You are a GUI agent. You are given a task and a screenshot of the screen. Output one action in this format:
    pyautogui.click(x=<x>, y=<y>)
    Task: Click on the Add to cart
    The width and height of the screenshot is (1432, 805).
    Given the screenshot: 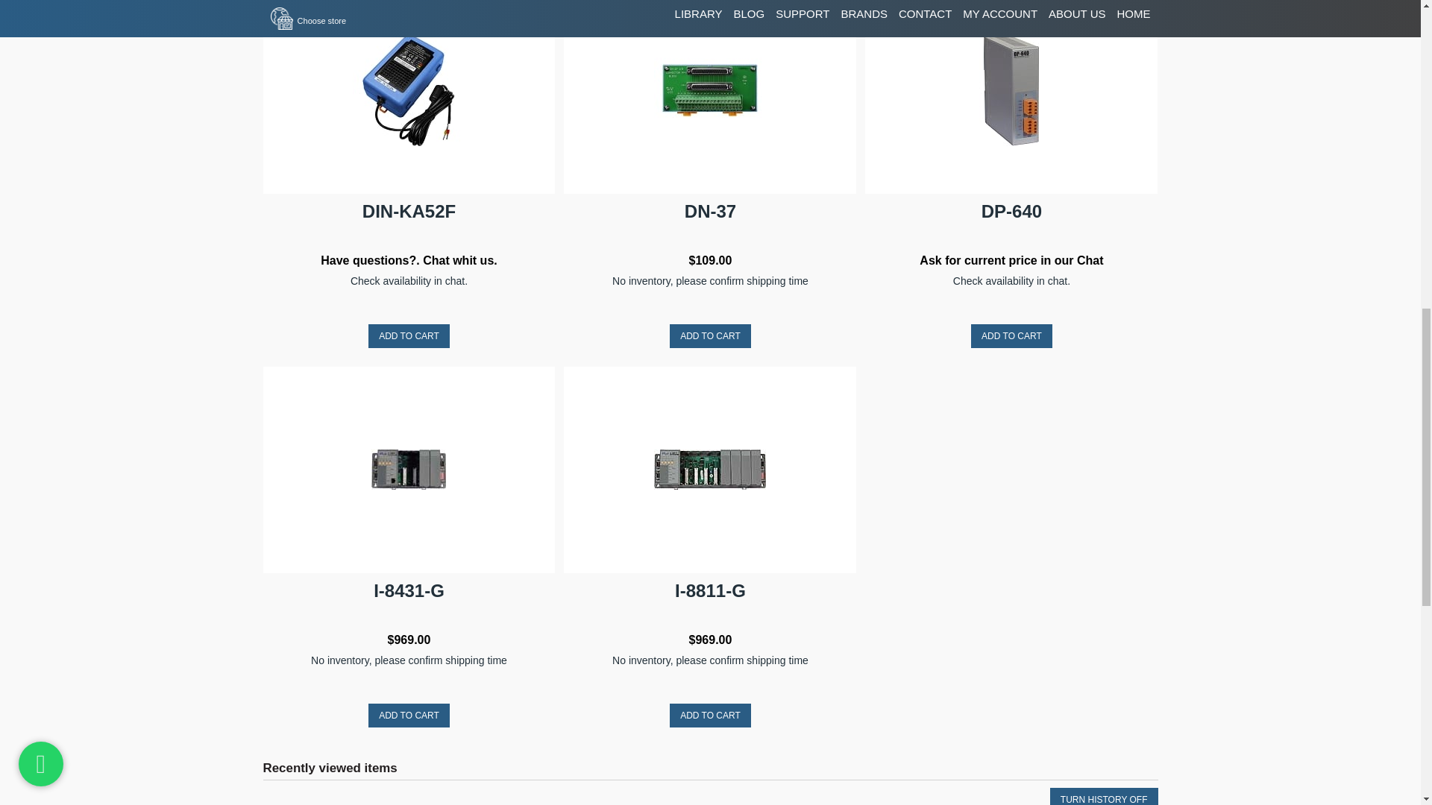 What is the action you would take?
    pyautogui.click(x=409, y=716)
    